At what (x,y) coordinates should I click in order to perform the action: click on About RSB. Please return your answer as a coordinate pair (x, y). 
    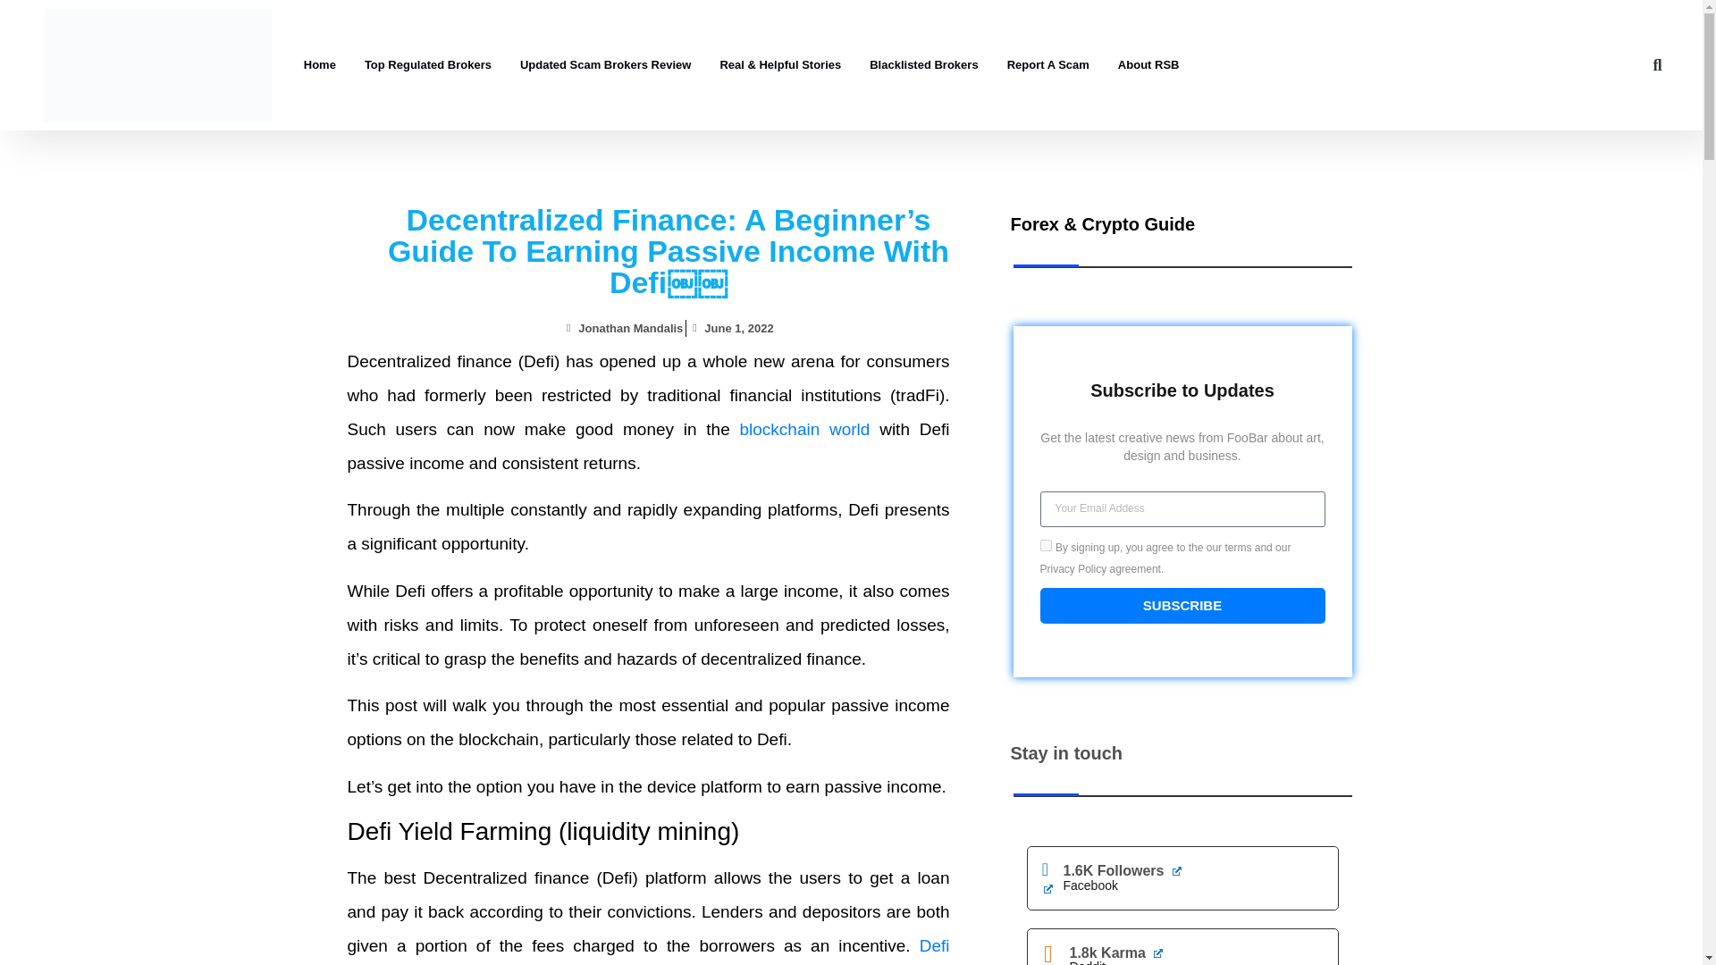
    Looking at the image, I should click on (1148, 64).